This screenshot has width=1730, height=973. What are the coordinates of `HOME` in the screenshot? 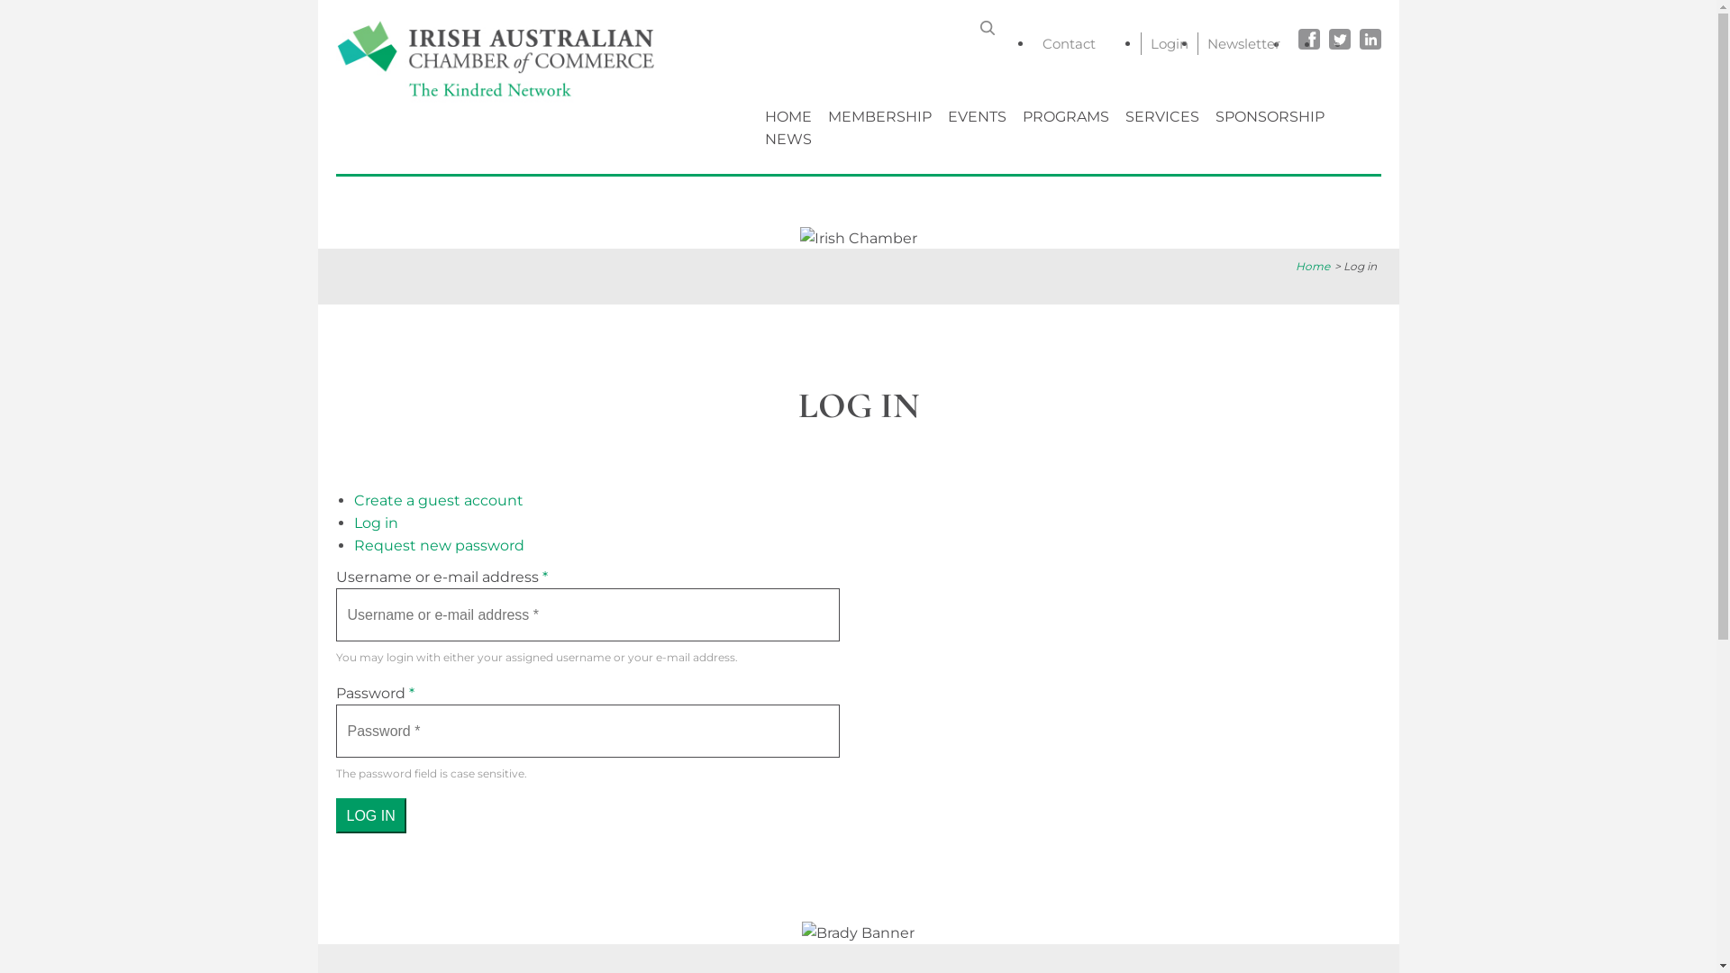 It's located at (788, 117).